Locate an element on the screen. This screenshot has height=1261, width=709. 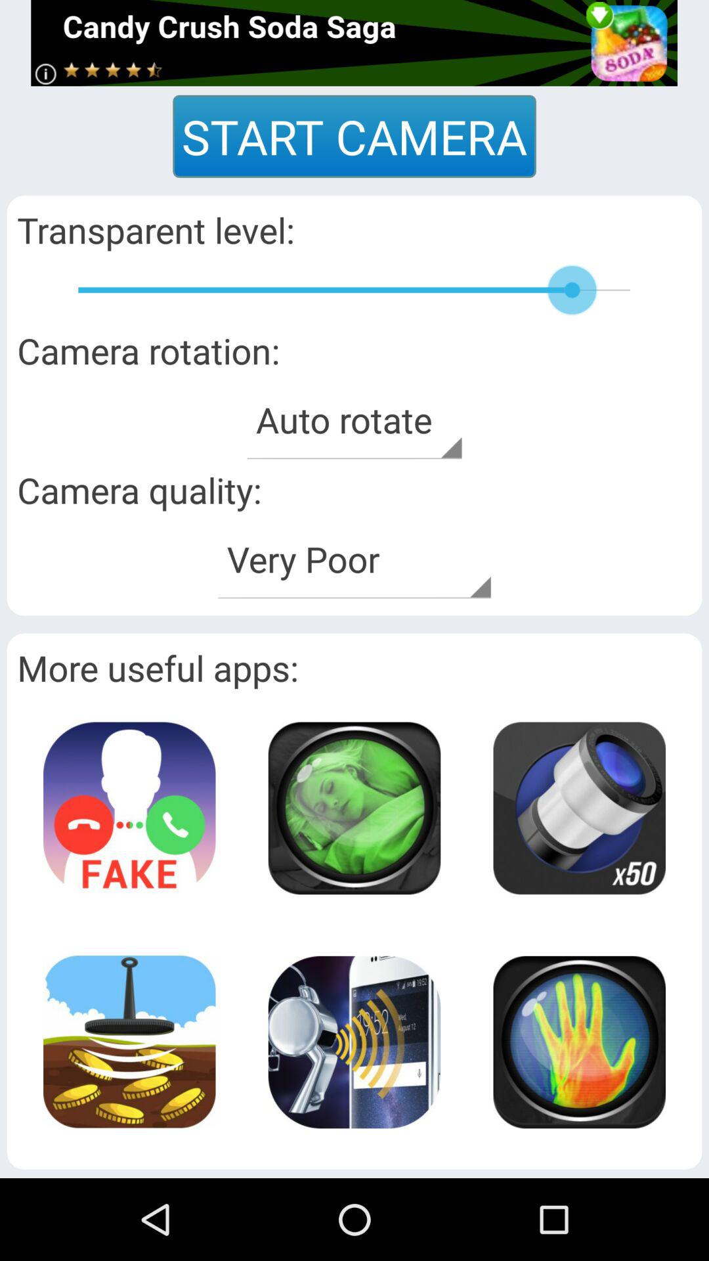
picture page is located at coordinates (129, 1042).